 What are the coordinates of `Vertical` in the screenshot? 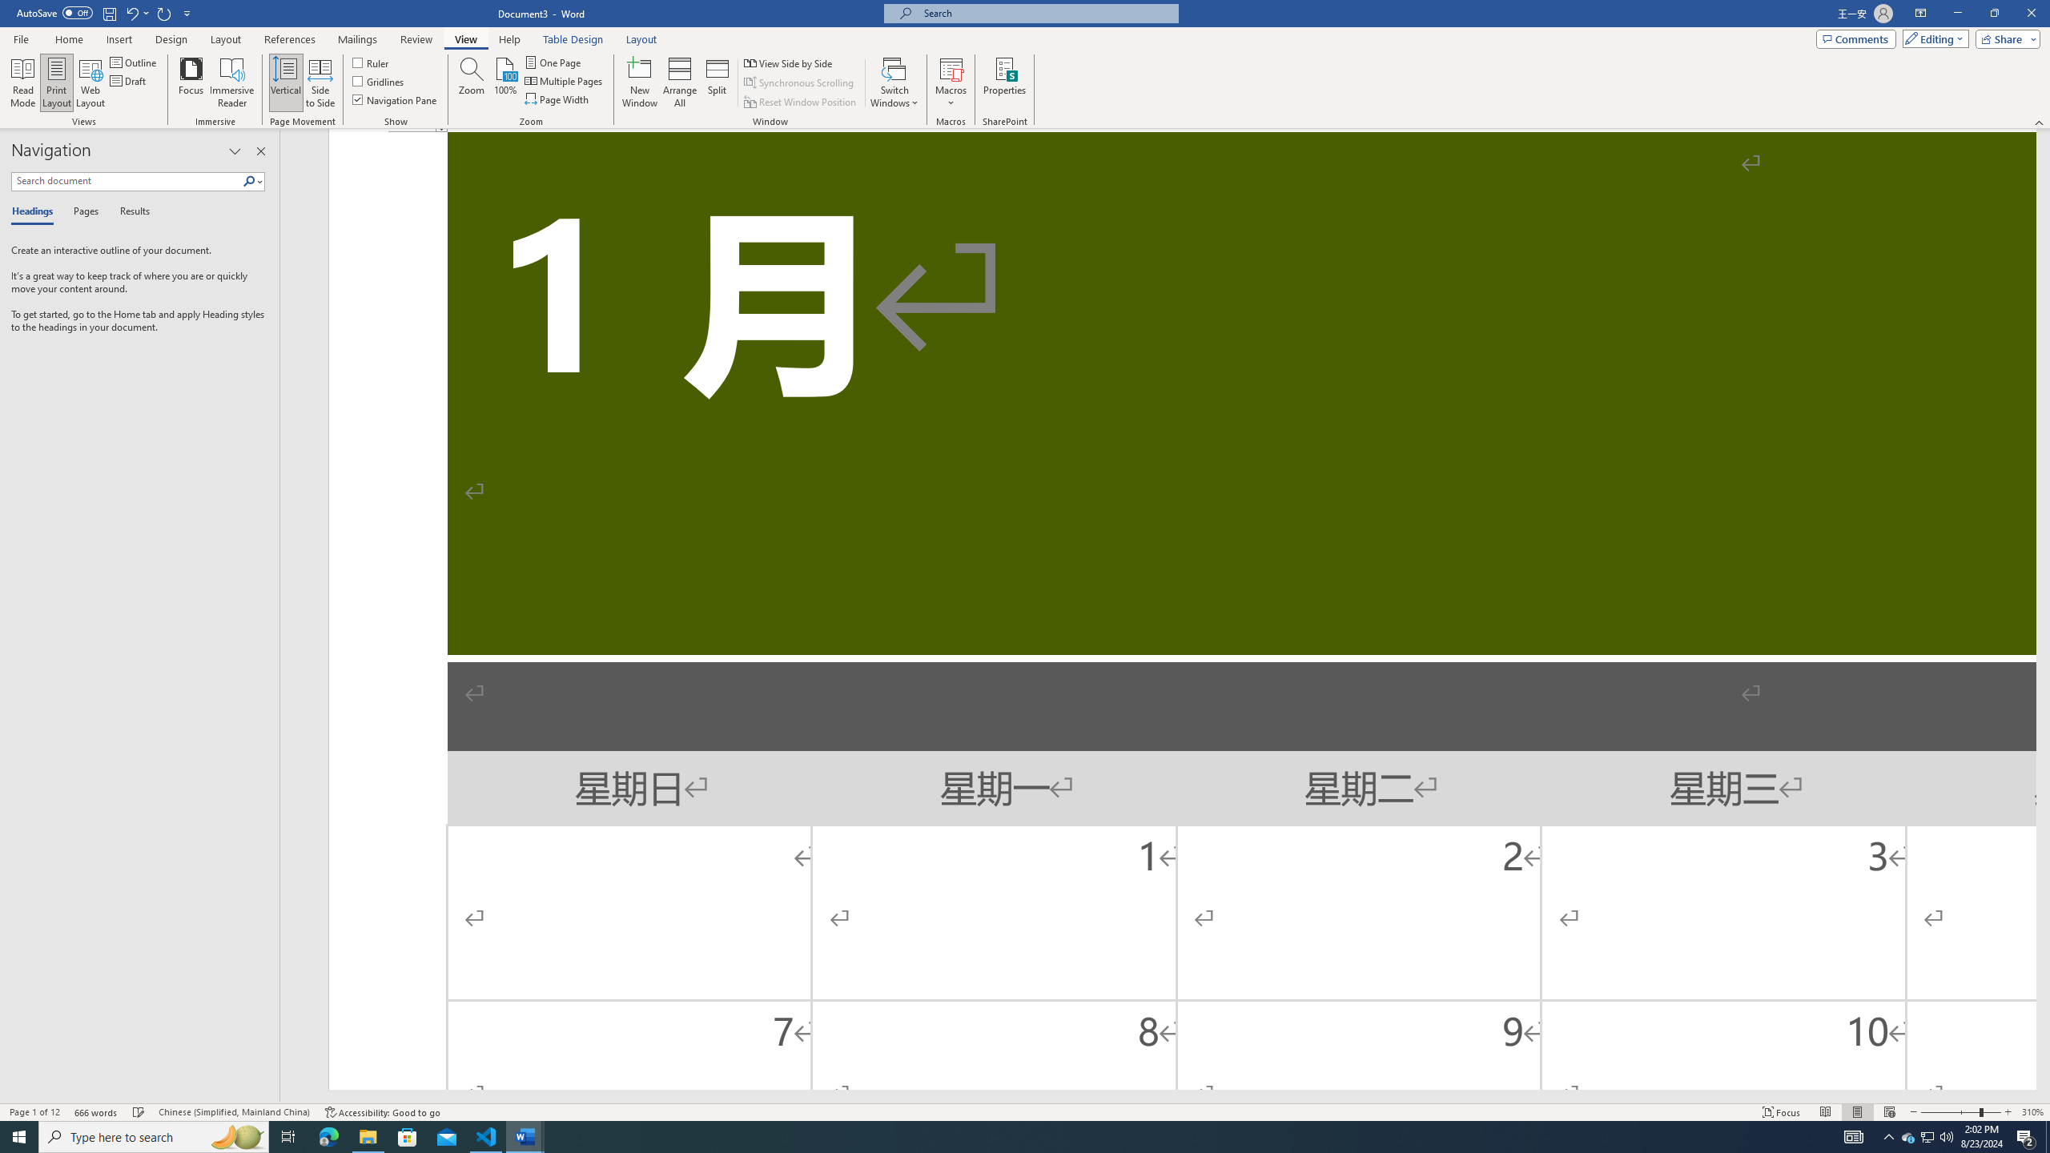 It's located at (285, 82).